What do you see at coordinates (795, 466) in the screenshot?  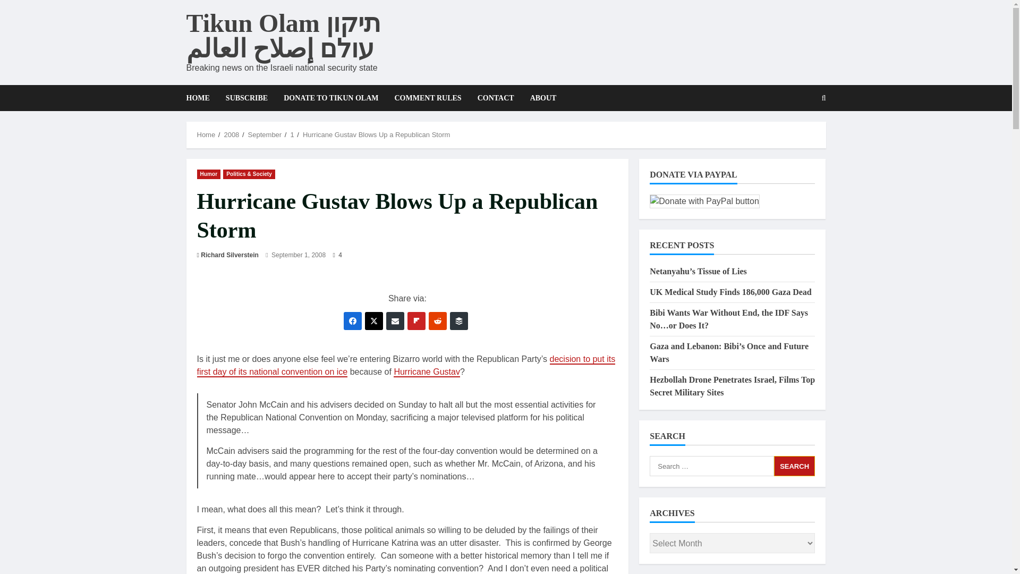 I see `Search` at bounding box center [795, 466].